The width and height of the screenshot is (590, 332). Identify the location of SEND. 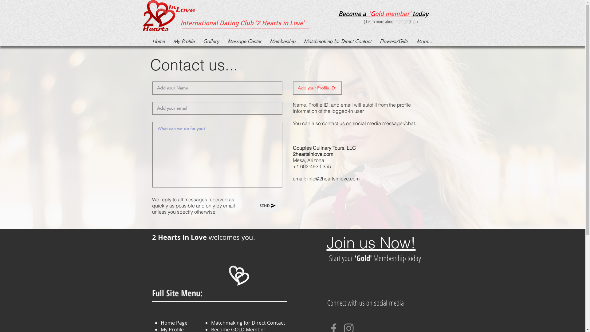
(267, 205).